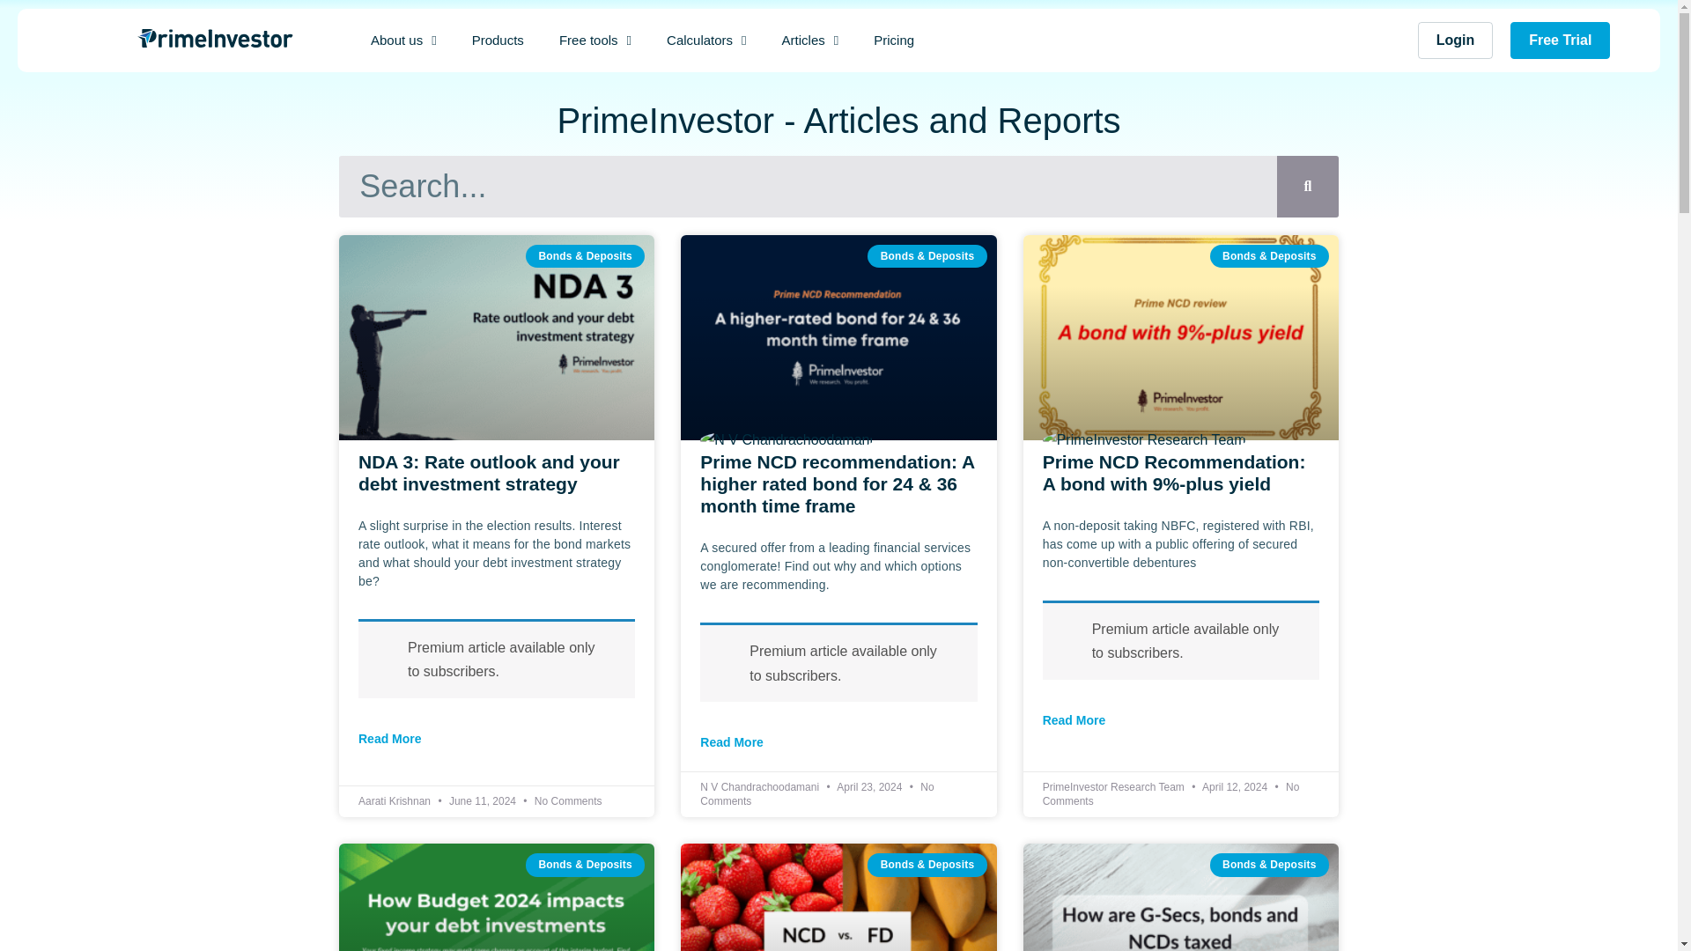 The height and width of the screenshot is (951, 1691). What do you see at coordinates (810, 41) in the screenshot?
I see `Articles` at bounding box center [810, 41].